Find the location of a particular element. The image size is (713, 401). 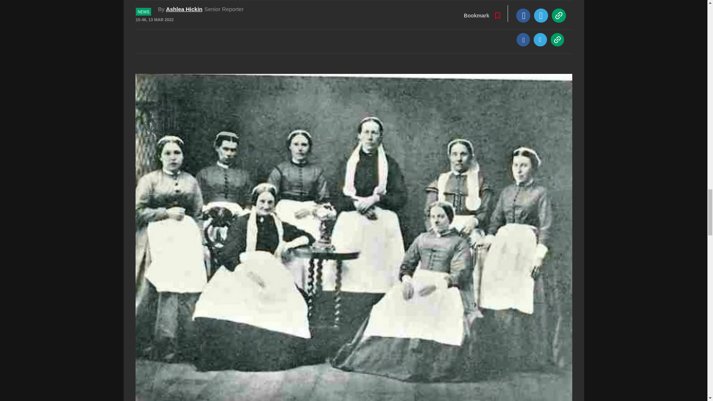

Twitter is located at coordinates (540, 39).